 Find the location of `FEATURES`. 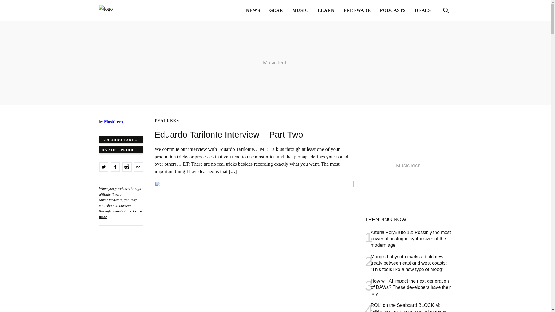

FEATURES is located at coordinates (166, 121).